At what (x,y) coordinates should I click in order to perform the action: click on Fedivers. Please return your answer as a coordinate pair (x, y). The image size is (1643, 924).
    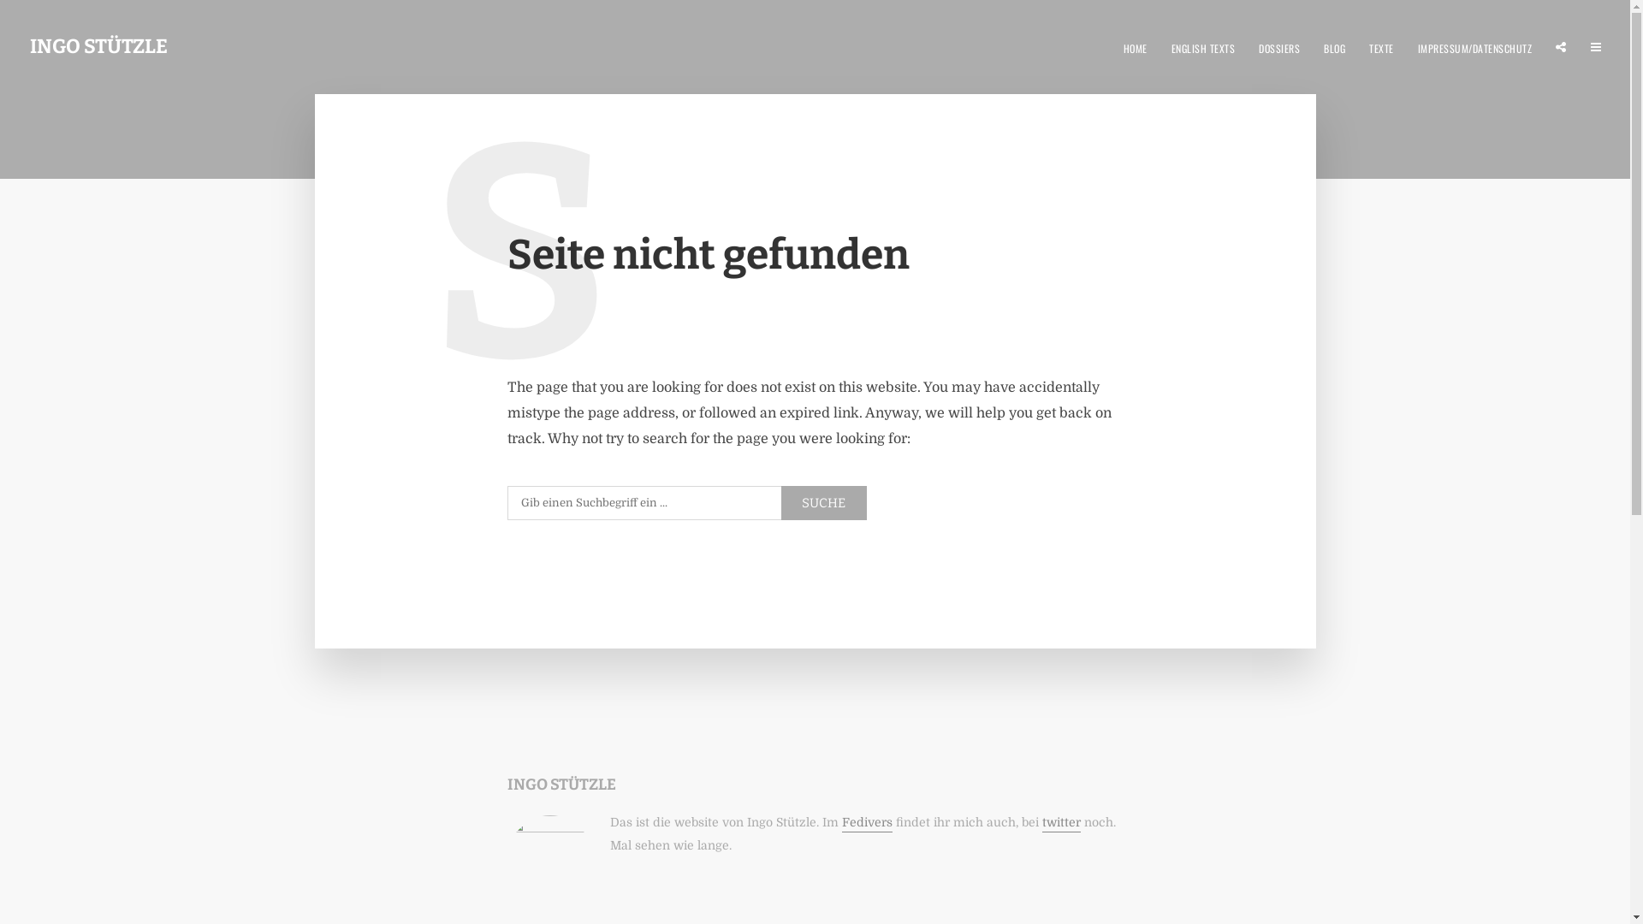
    Looking at the image, I should click on (867, 824).